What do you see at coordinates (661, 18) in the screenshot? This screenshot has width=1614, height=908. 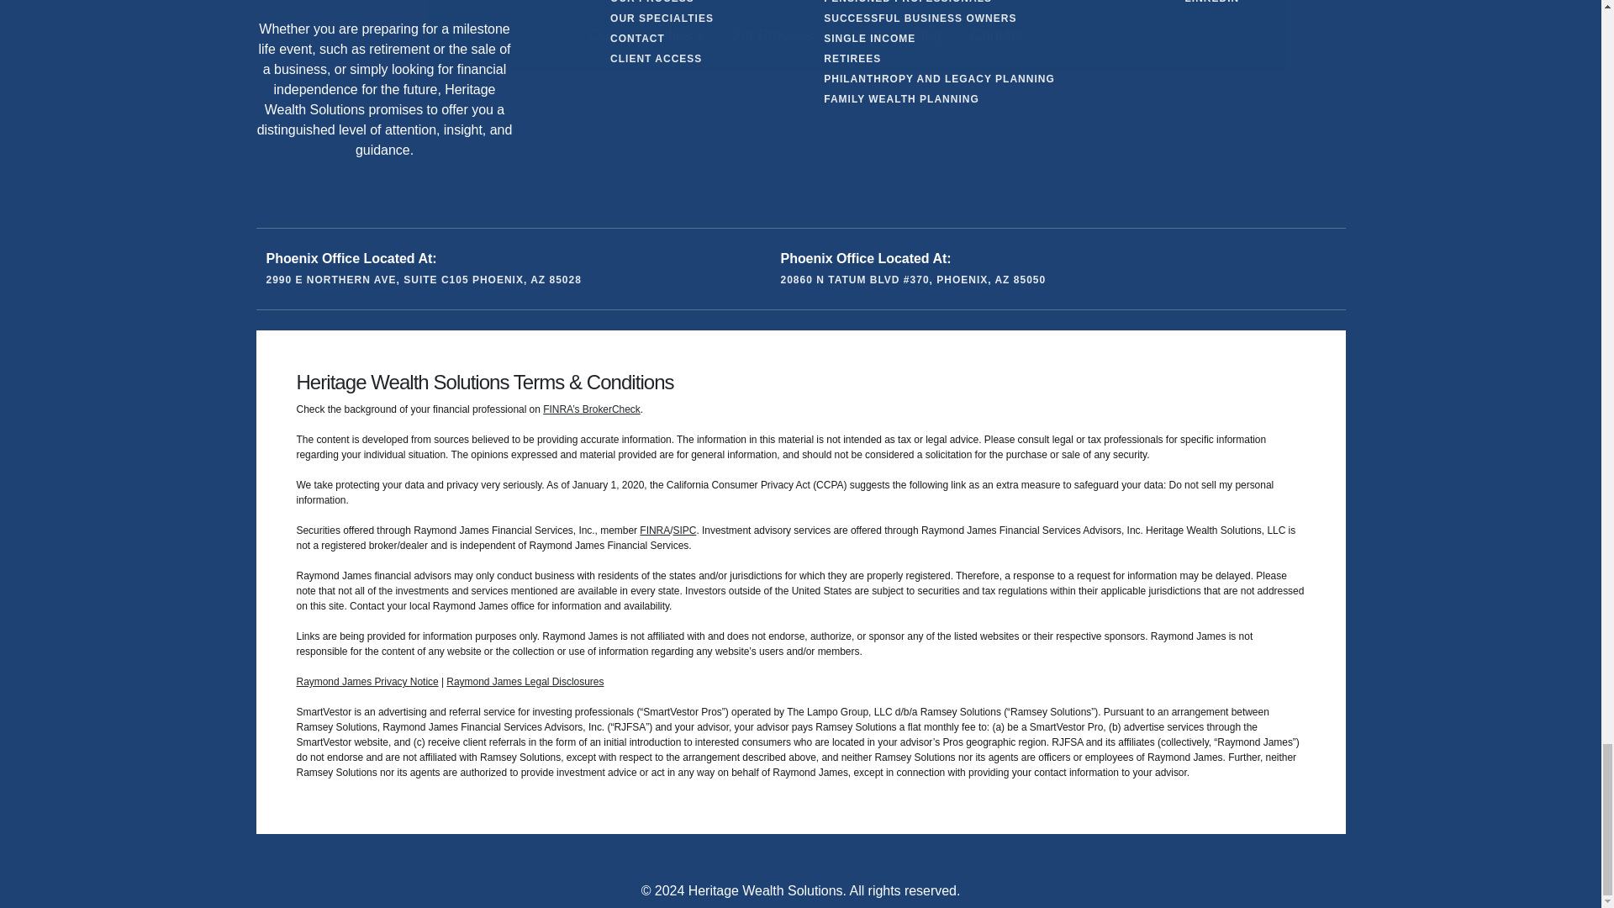 I see `OUR SPECIALTIES` at bounding box center [661, 18].